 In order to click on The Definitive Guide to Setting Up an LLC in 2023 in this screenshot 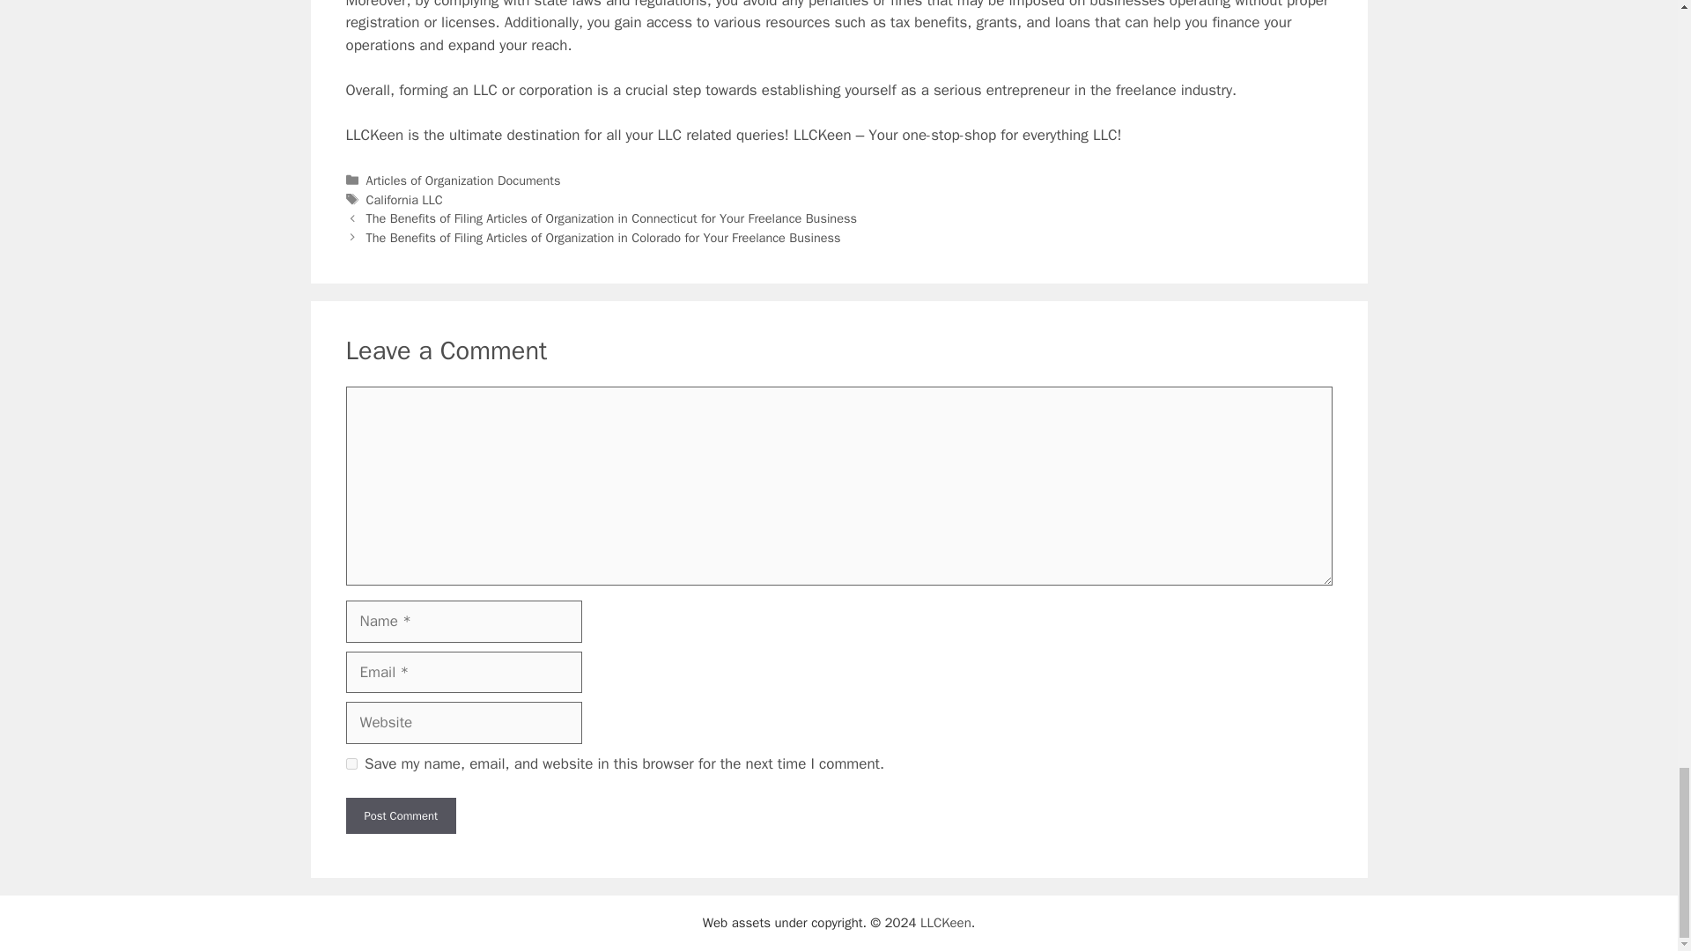, I will do `click(484, 90)`.